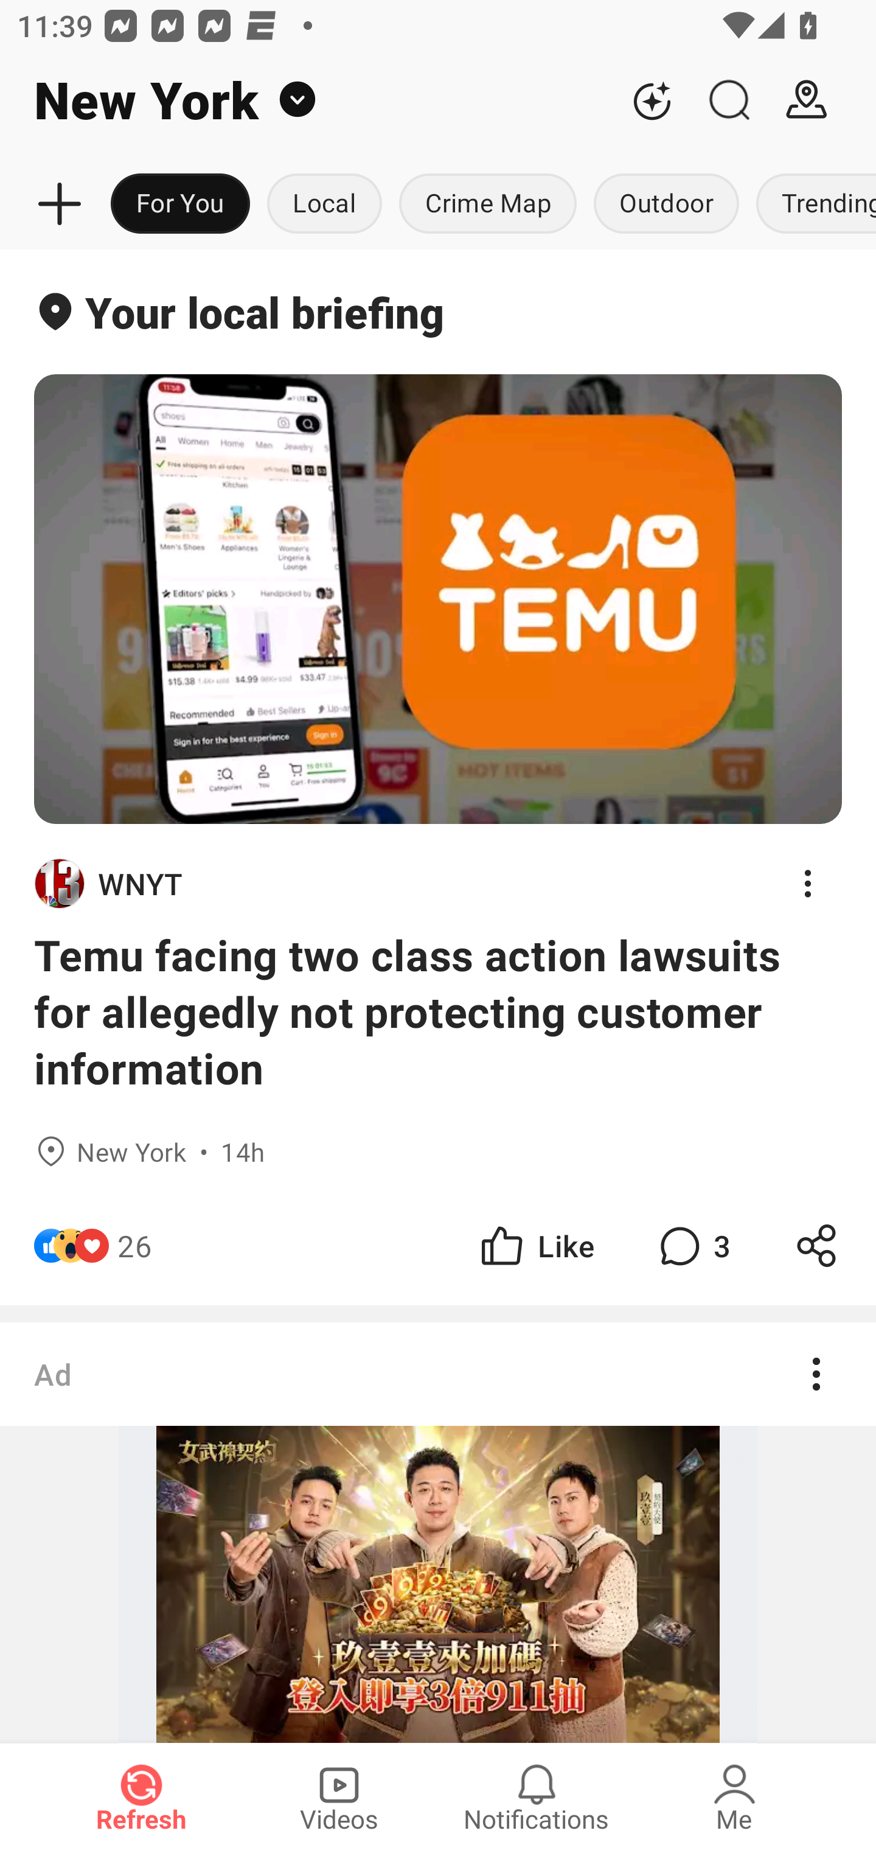  I want to click on New York, so click(307, 100).